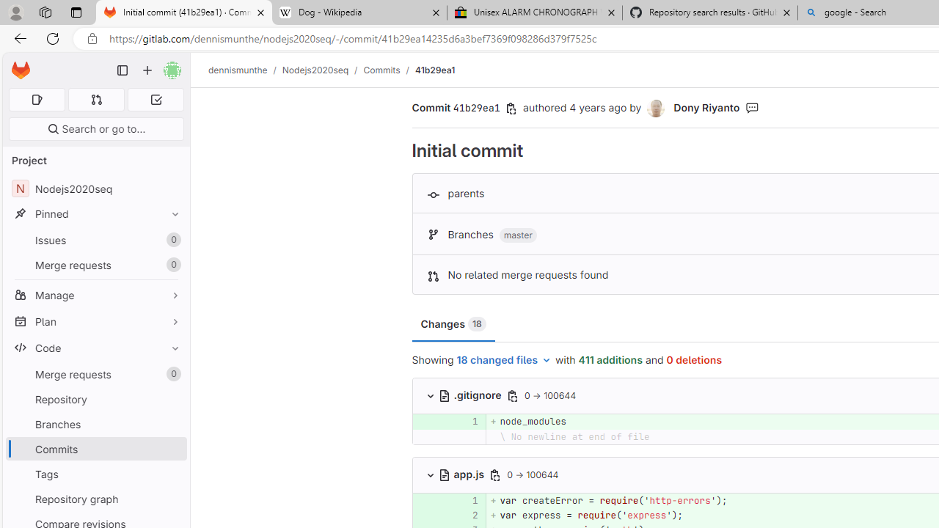 The width and height of the screenshot is (939, 528). Describe the element at coordinates (462, 474) in the screenshot. I see `app.js ` at that location.